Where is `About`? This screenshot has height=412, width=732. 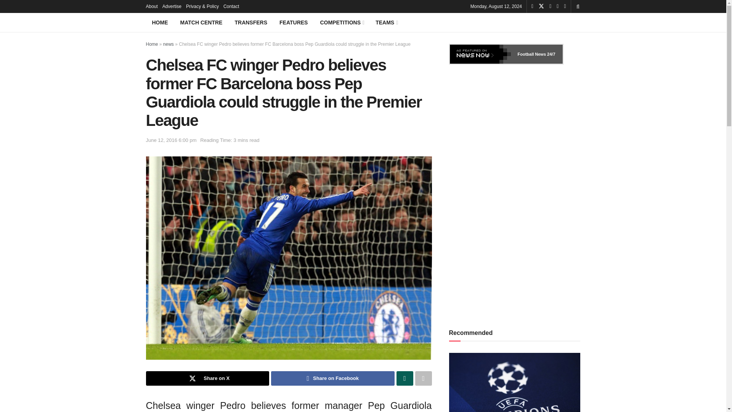 About is located at coordinates (151, 6).